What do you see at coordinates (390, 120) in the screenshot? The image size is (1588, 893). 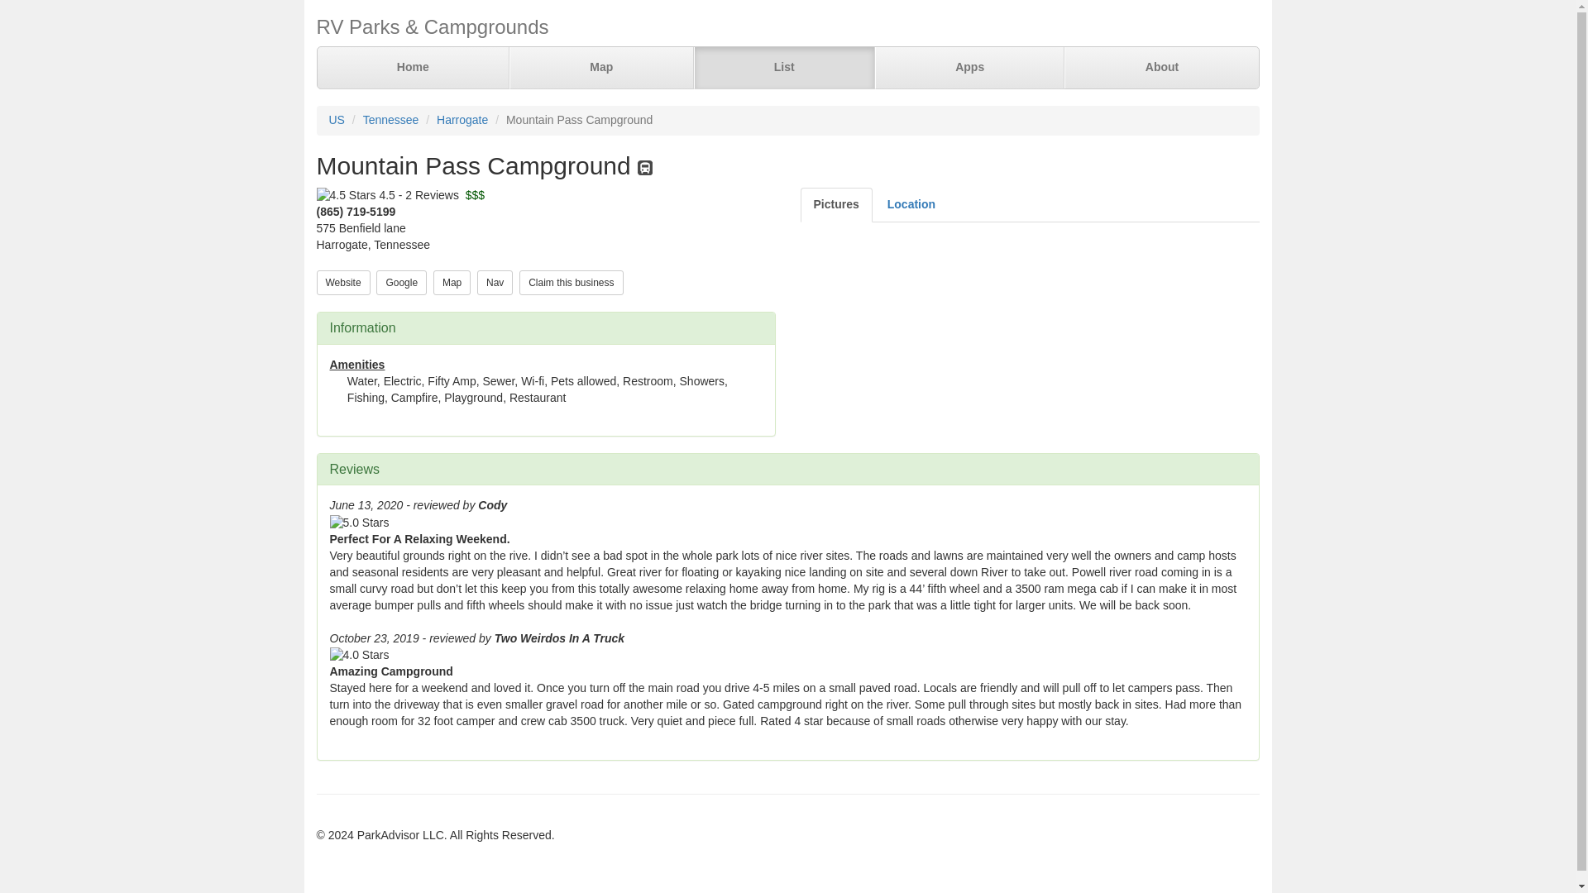 I see `Tennessee` at bounding box center [390, 120].